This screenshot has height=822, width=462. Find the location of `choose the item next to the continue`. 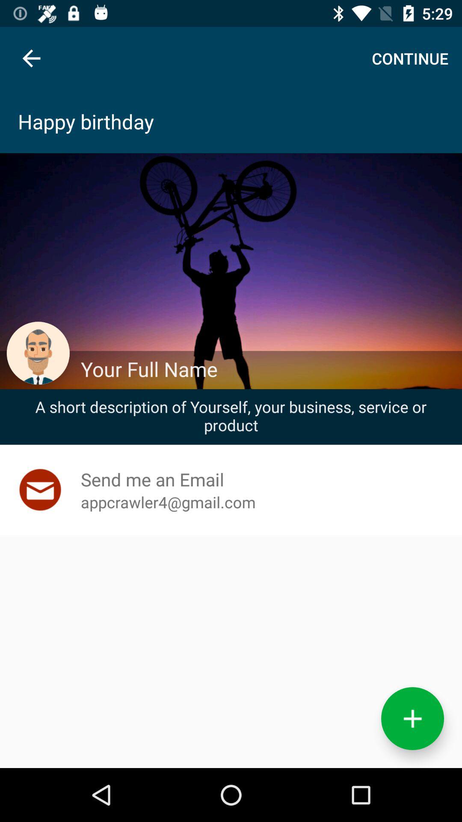

choose the item next to the continue is located at coordinates (31, 58).